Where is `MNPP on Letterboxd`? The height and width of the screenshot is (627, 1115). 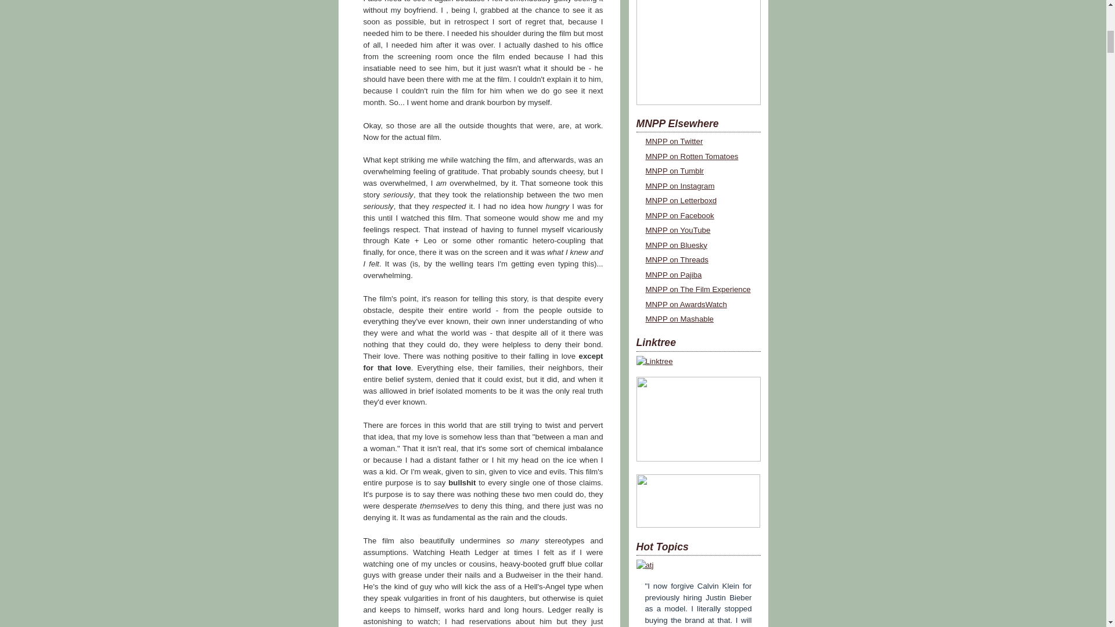 MNPP on Letterboxd is located at coordinates (681, 201).